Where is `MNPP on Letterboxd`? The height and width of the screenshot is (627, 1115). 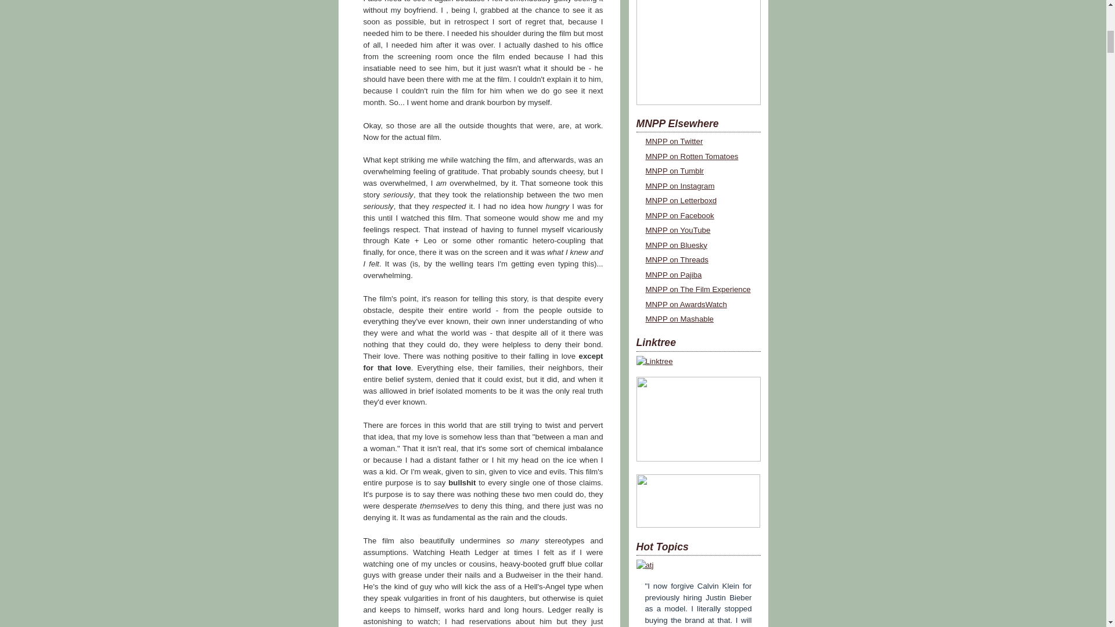 MNPP on Letterboxd is located at coordinates (681, 201).